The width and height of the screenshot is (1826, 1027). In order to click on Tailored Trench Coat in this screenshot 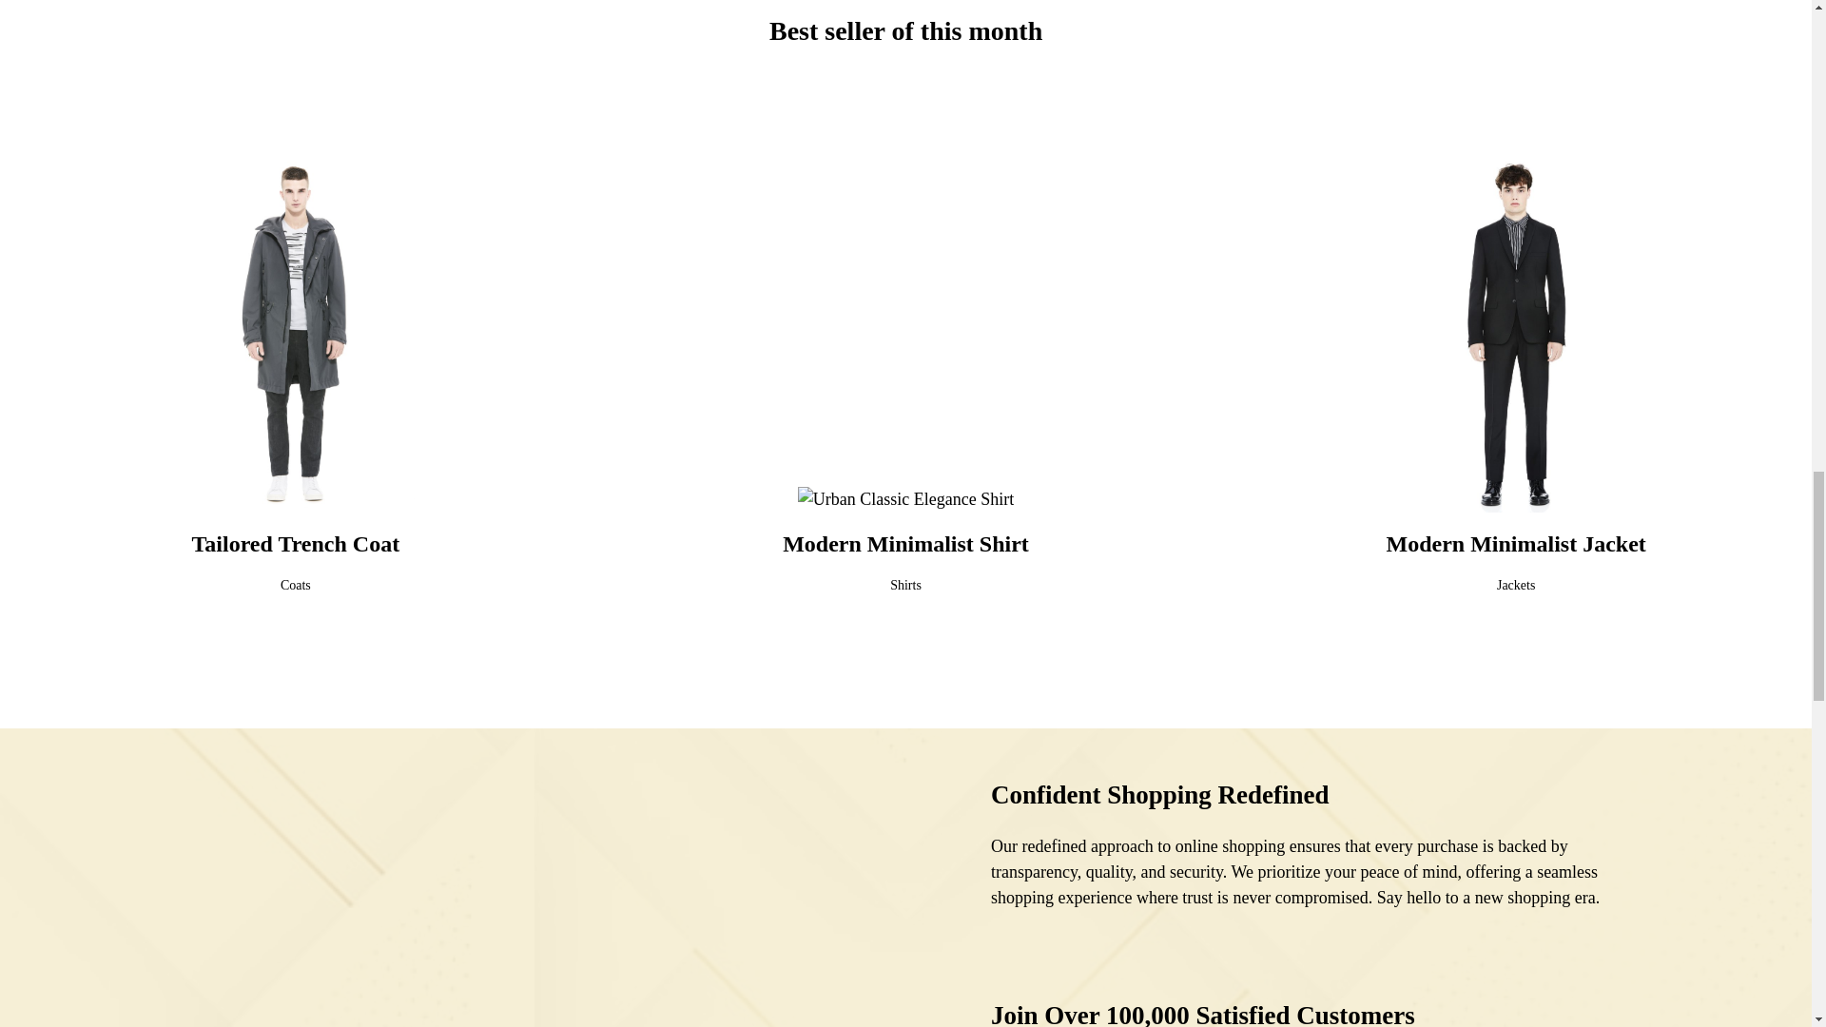, I will do `click(295, 544)`.